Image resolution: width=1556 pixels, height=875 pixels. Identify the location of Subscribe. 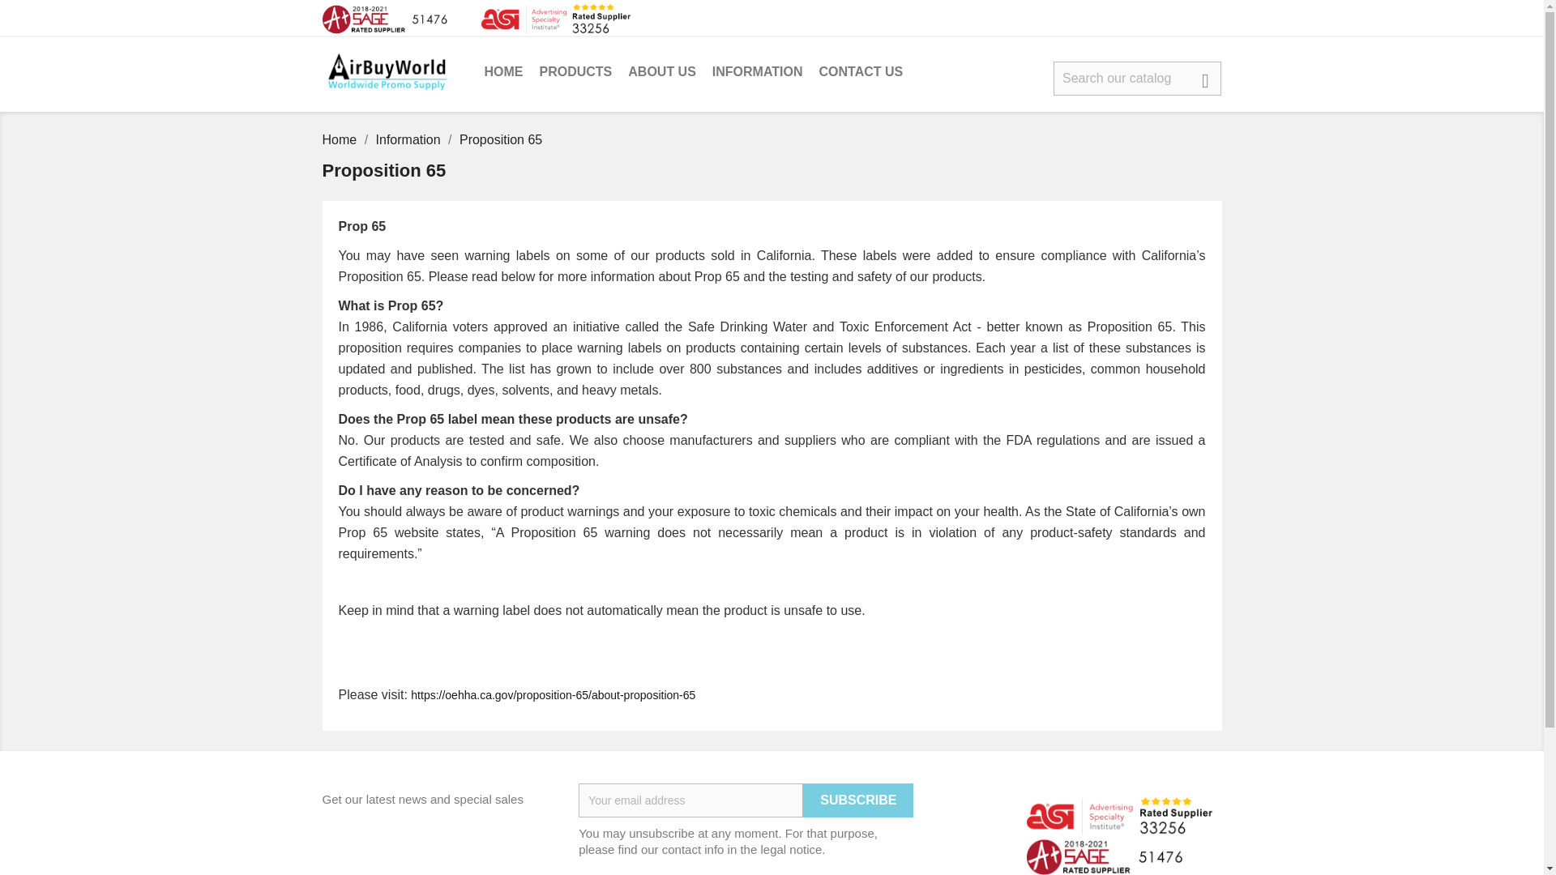
(857, 800).